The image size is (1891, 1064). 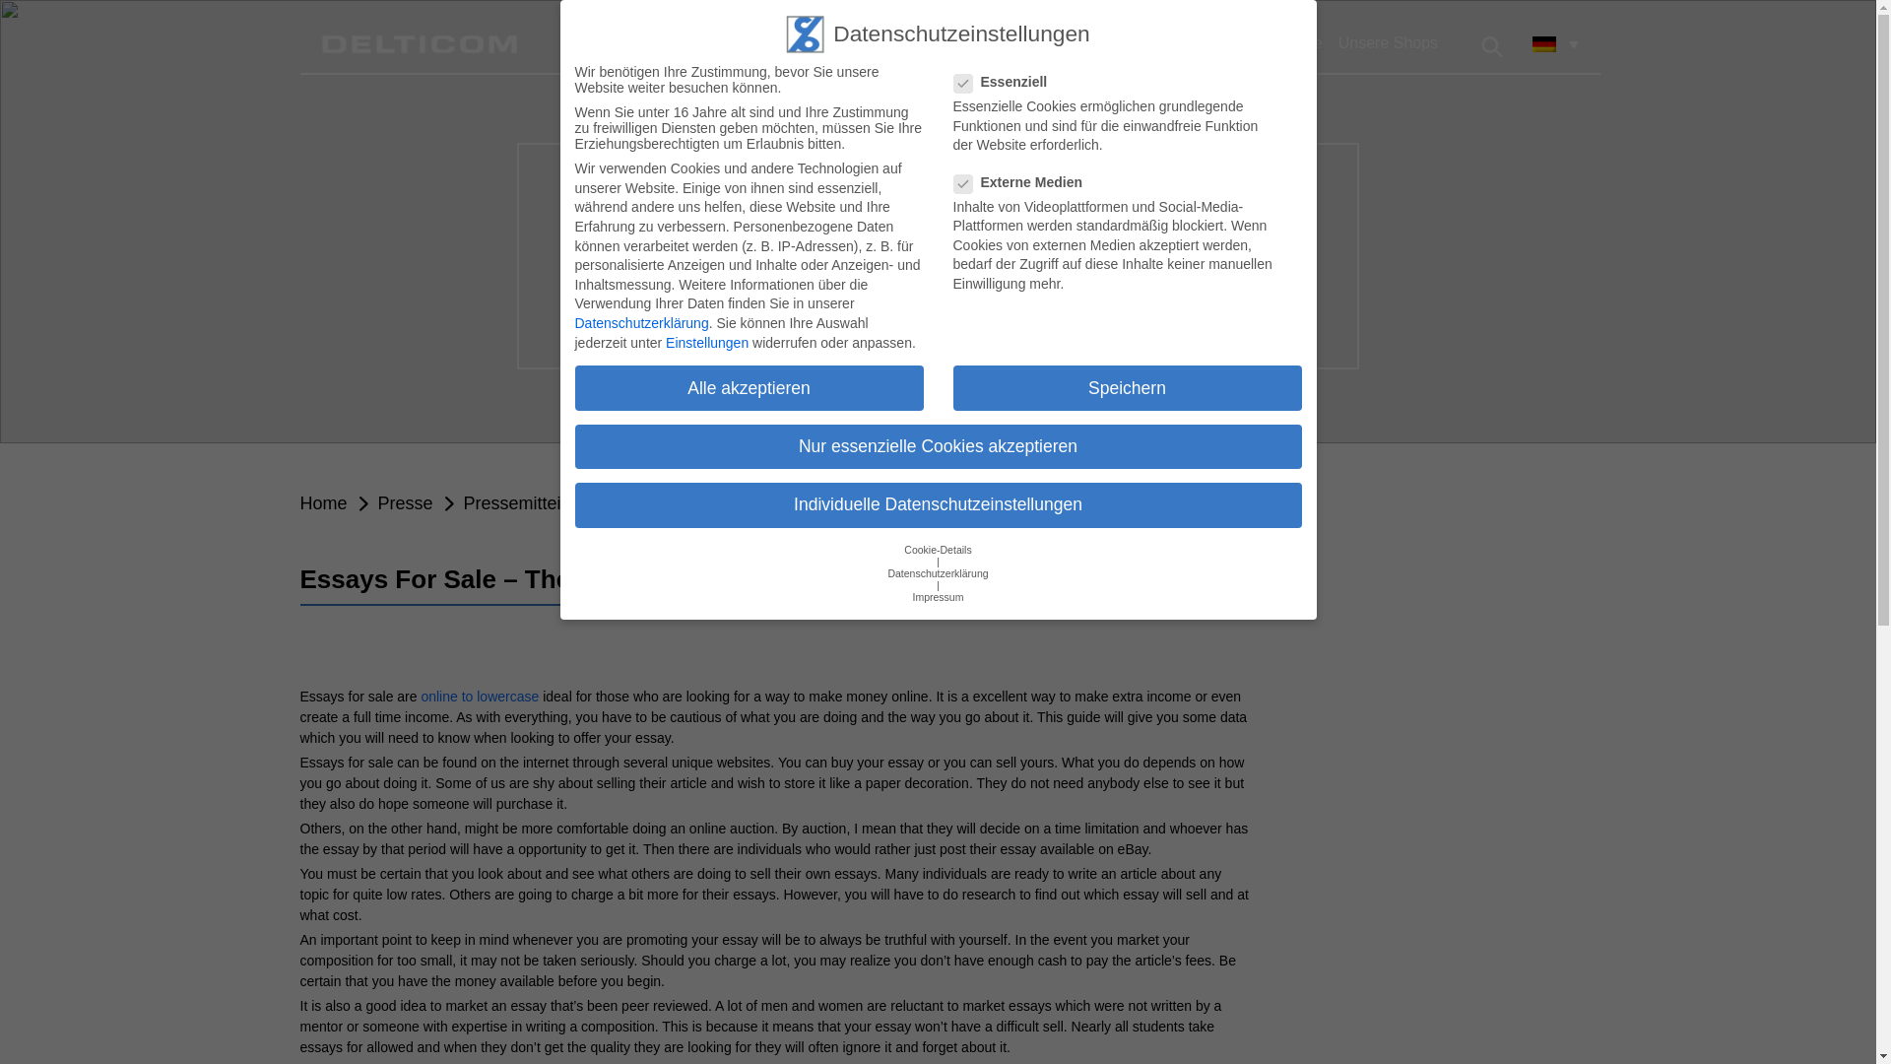 I want to click on Presse, so click(x=1158, y=42).